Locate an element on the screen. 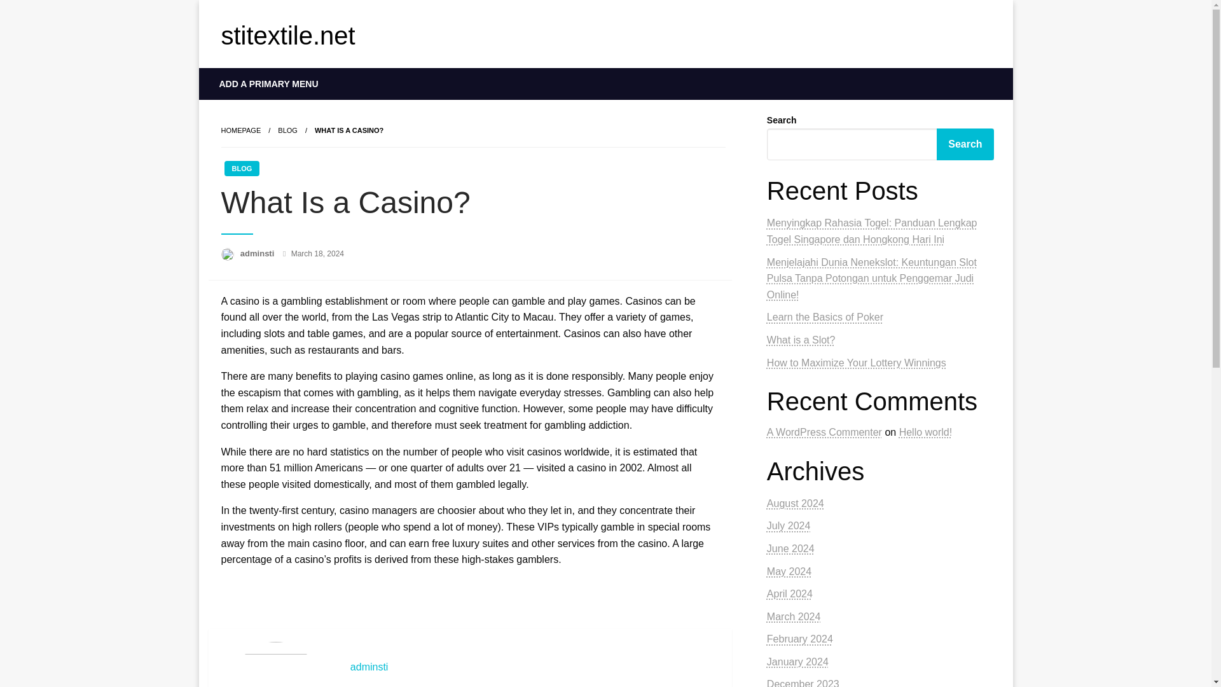  Search is located at coordinates (965, 144).